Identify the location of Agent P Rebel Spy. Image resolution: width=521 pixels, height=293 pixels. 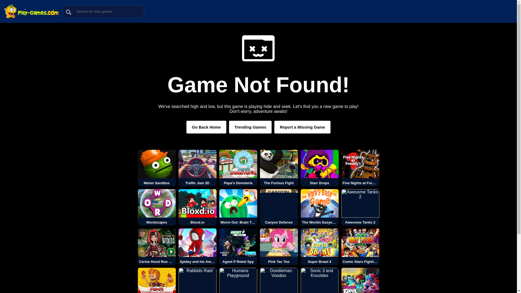
(238, 247).